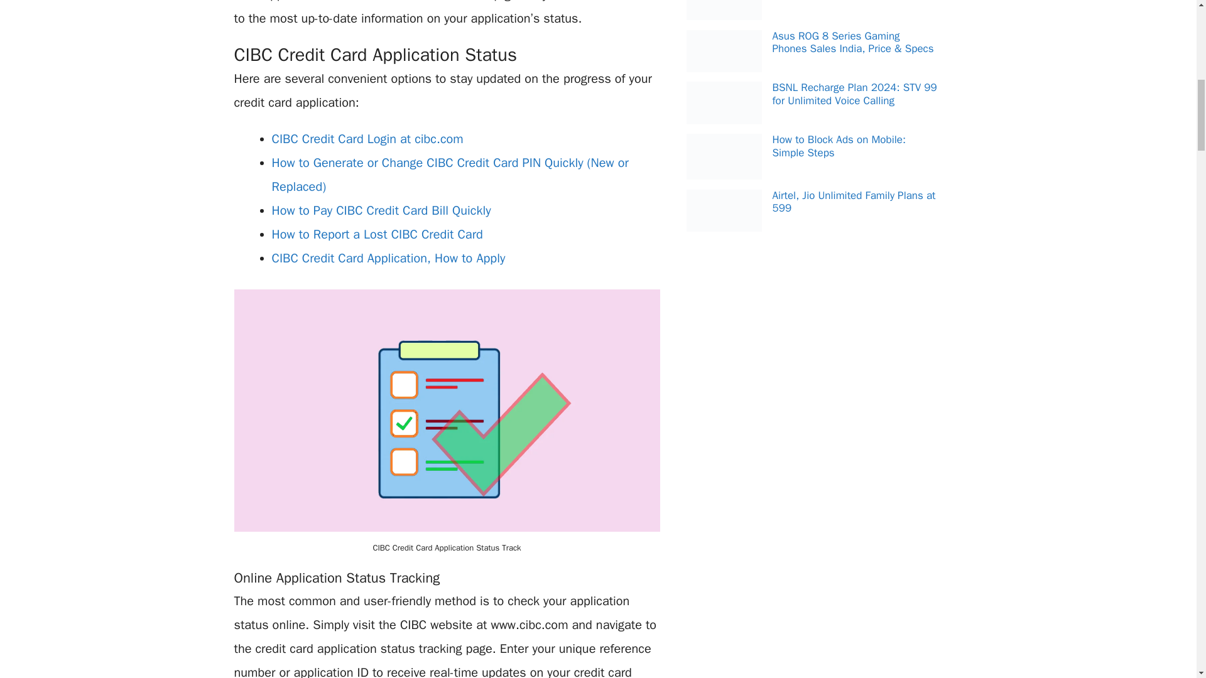 The image size is (1206, 678). Describe the element at coordinates (367, 139) in the screenshot. I see `CIBC Credit Card Login at cibc.com` at that location.